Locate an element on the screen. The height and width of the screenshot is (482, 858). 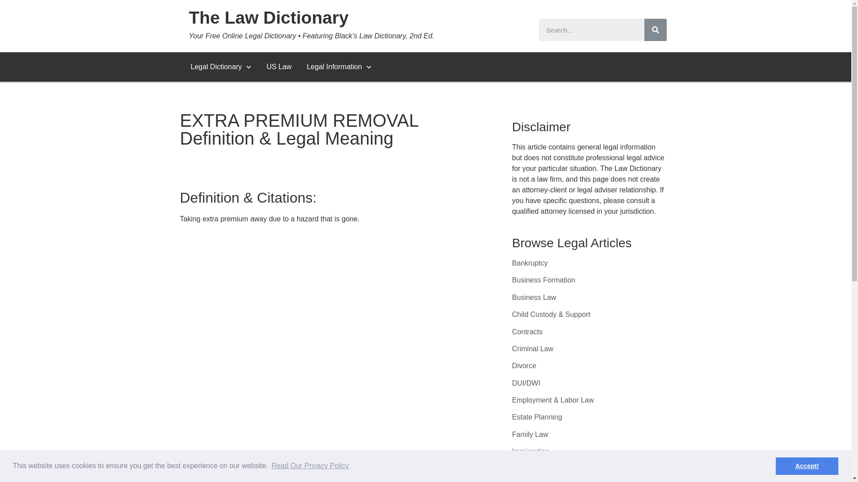
The Law Dictionary is located at coordinates (268, 17).